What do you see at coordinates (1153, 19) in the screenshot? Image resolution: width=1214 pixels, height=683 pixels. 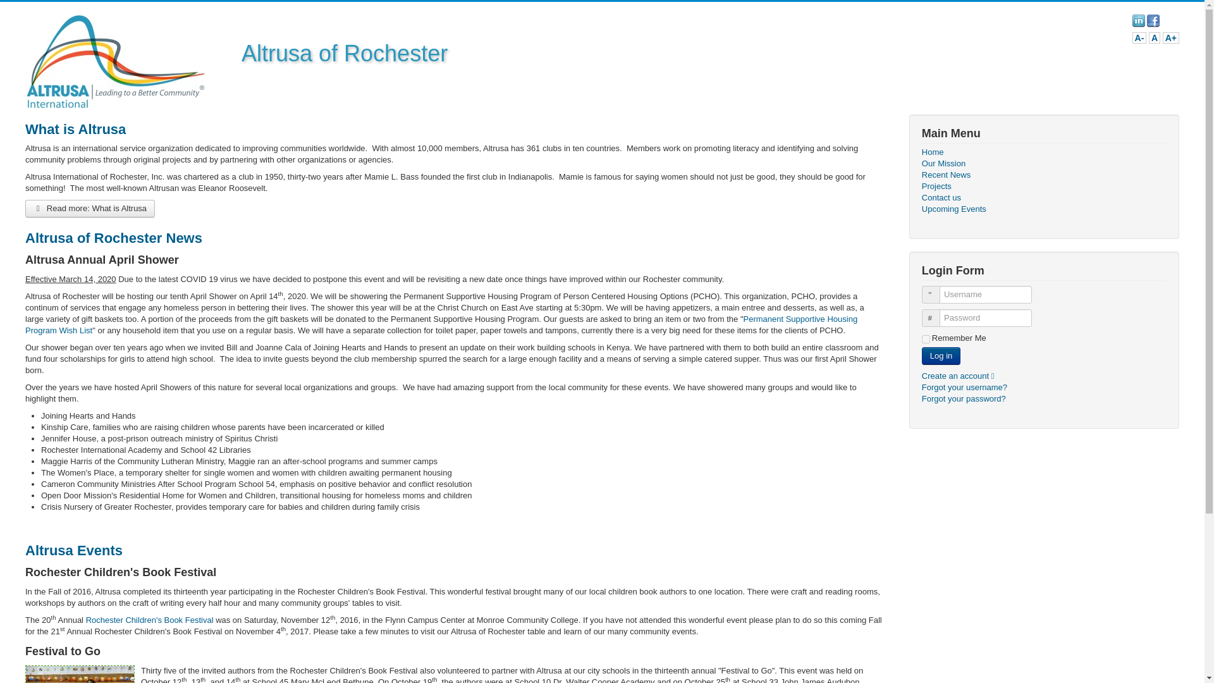 I see `Altrusa of Rochester on Facebook` at bounding box center [1153, 19].